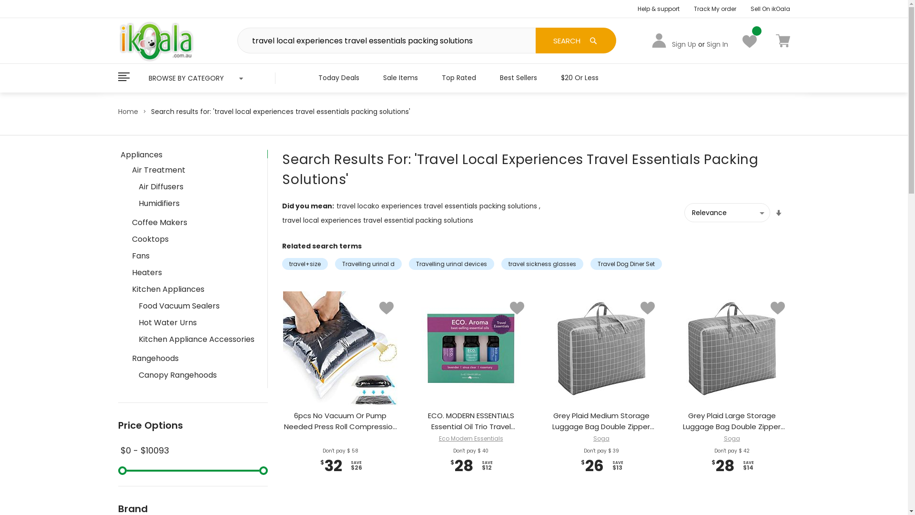 The height and width of the screenshot is (515, 915). I want to click on Set Ascending Direction, so click(779, 213).